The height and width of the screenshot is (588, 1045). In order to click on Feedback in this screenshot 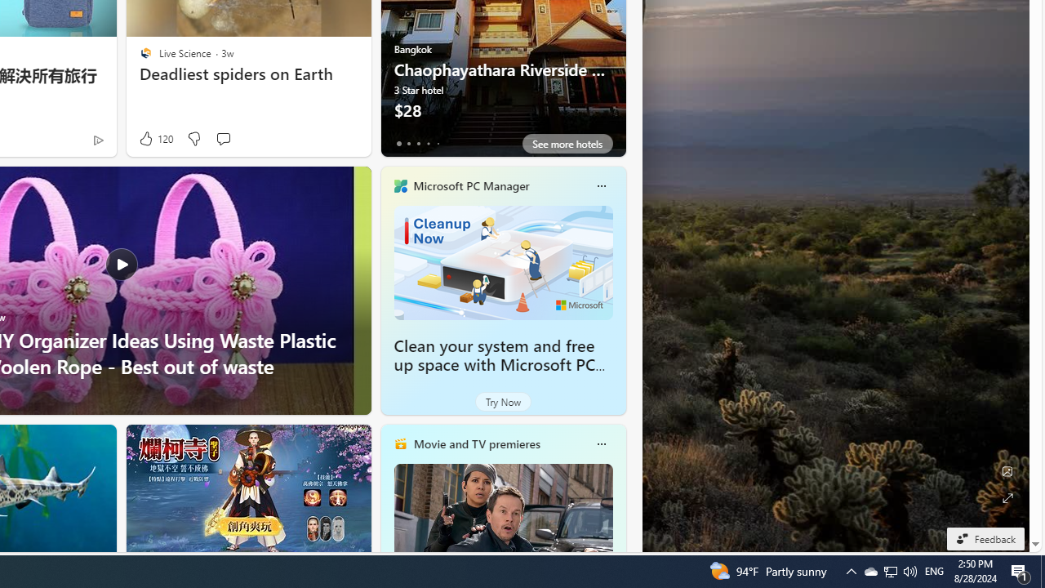, I will do `click(985, 538)`.